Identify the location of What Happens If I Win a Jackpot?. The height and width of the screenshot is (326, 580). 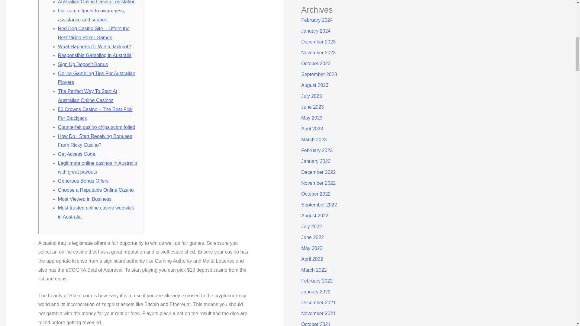
(94, 46).